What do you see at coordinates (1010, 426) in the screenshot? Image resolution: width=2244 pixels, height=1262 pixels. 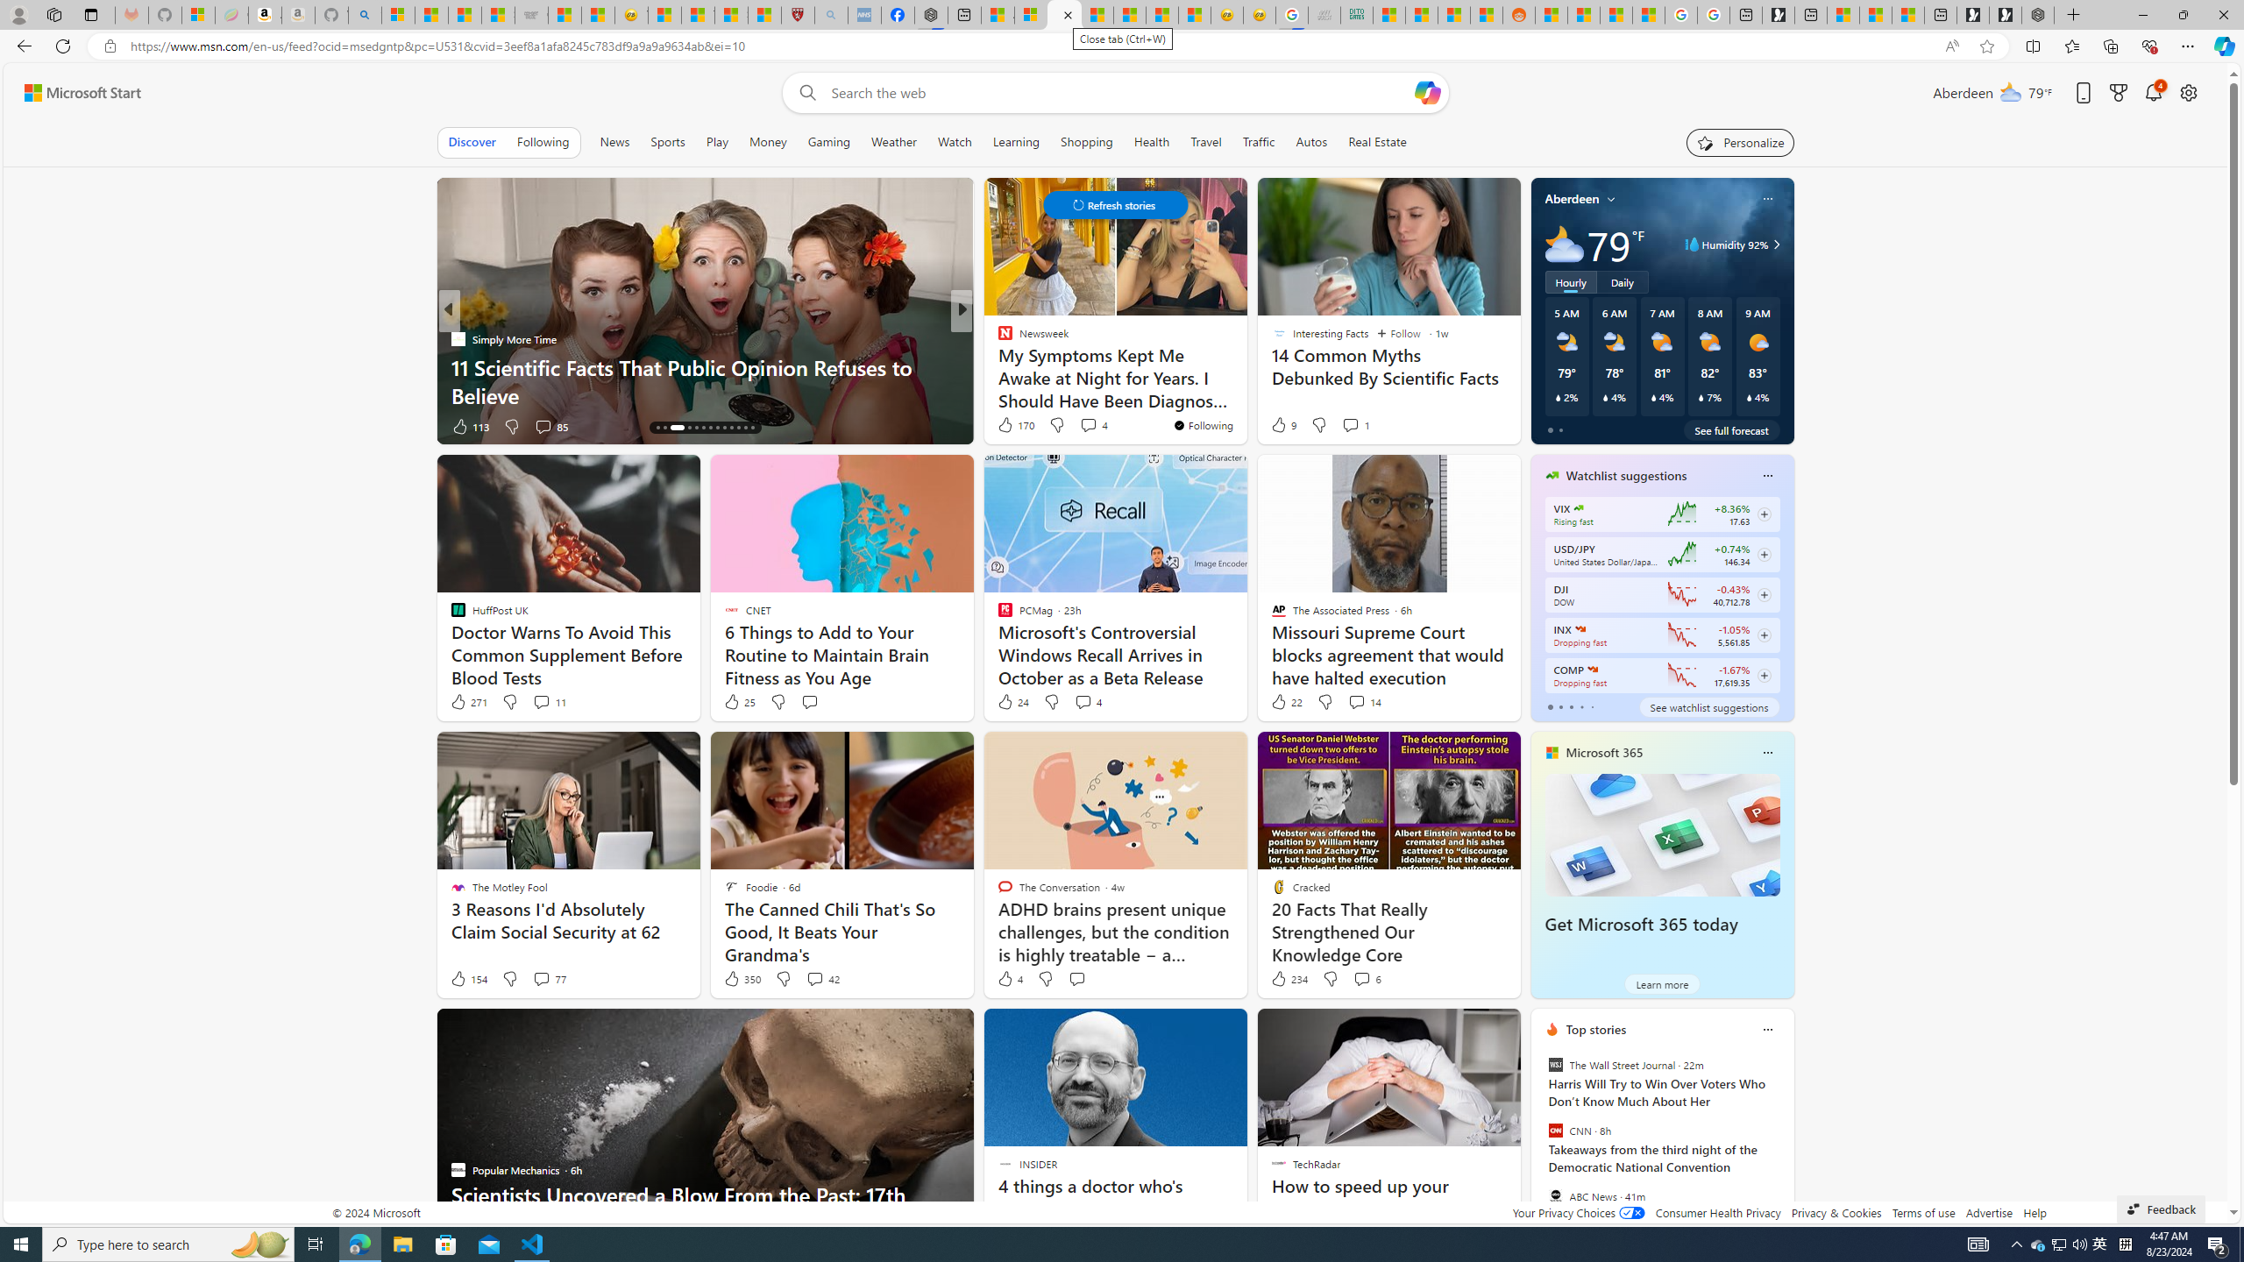 I see `404 Like` at bounding box center [1010, 426].